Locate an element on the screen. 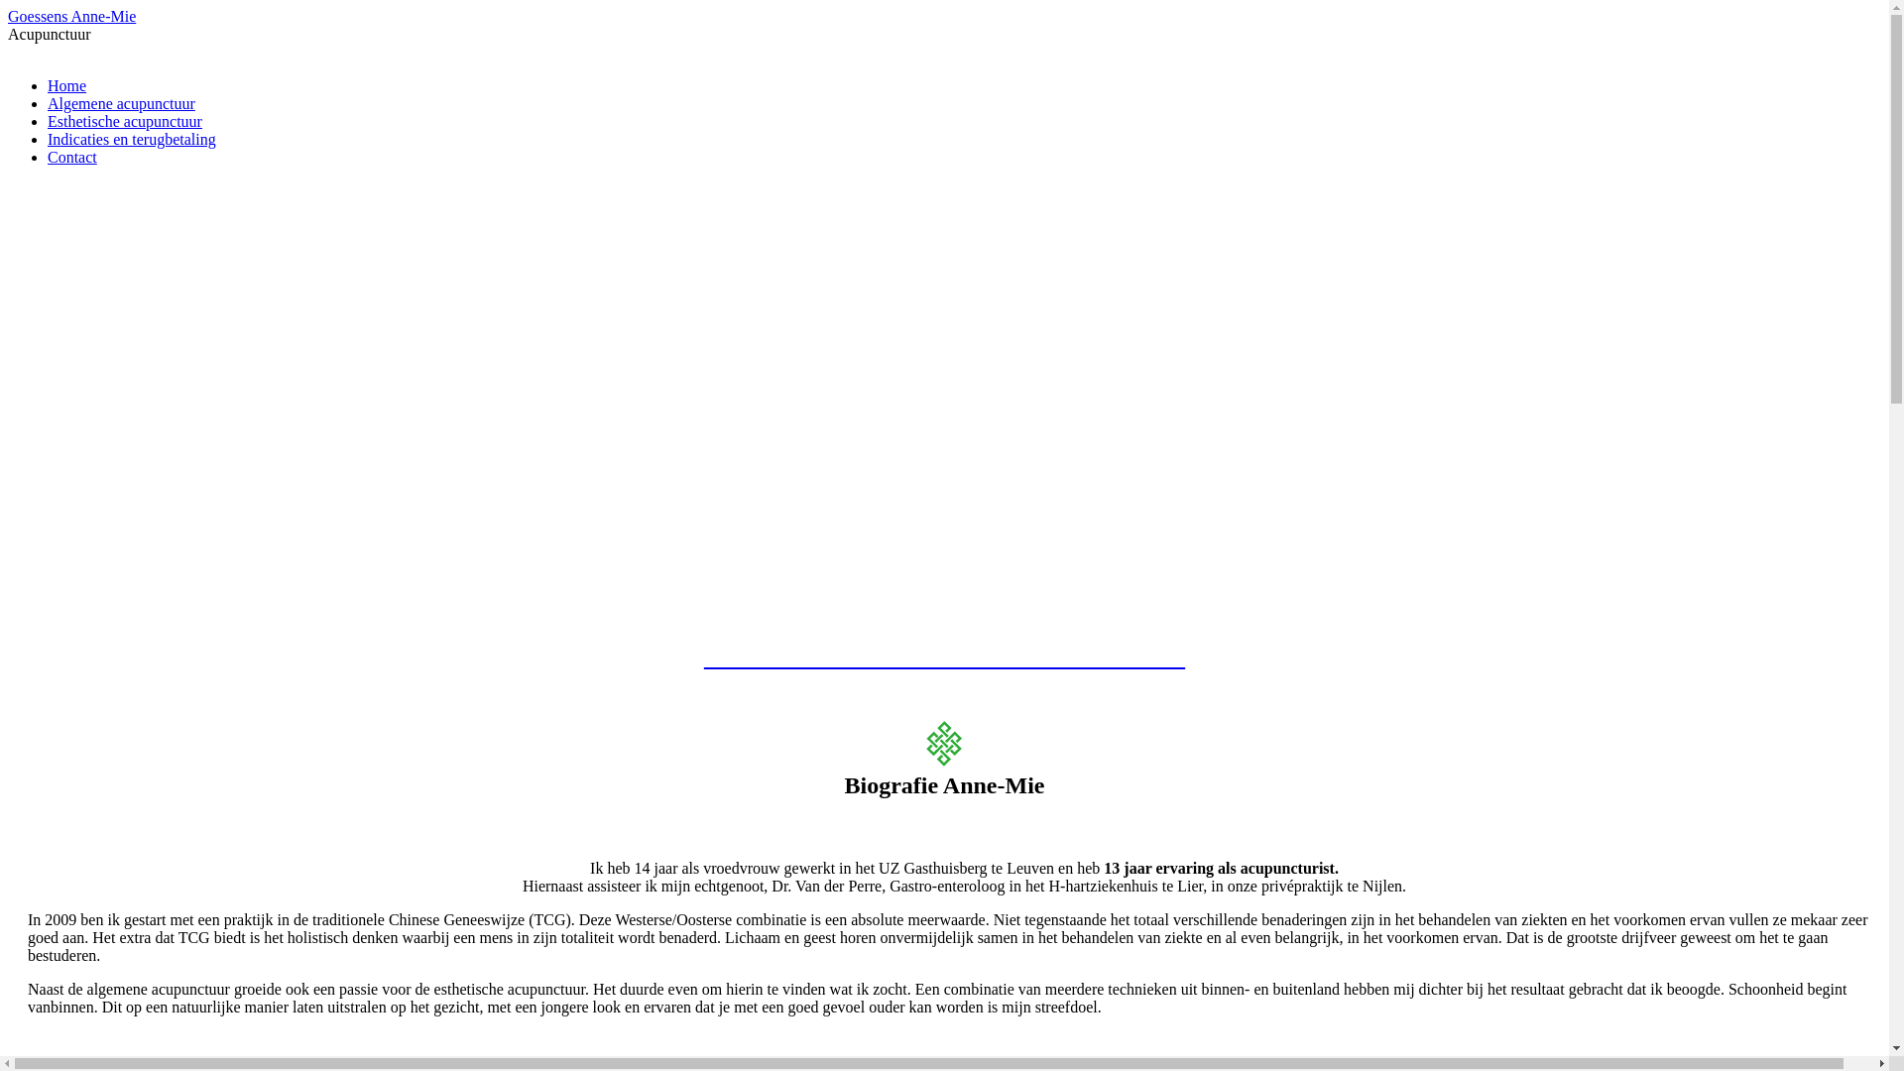 Image resolution: width=1904 pixels, height=1071 pixels. Algemene acupunctuur is located at coordinates (121, 103).